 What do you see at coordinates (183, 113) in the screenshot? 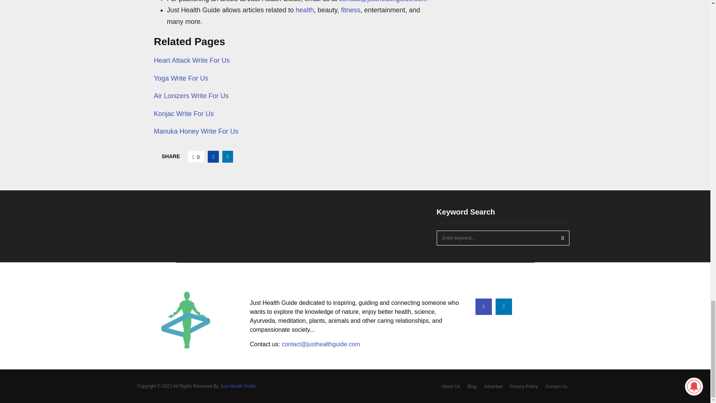
I see `Konjac Write For Us` at bounding box center [183, 113].